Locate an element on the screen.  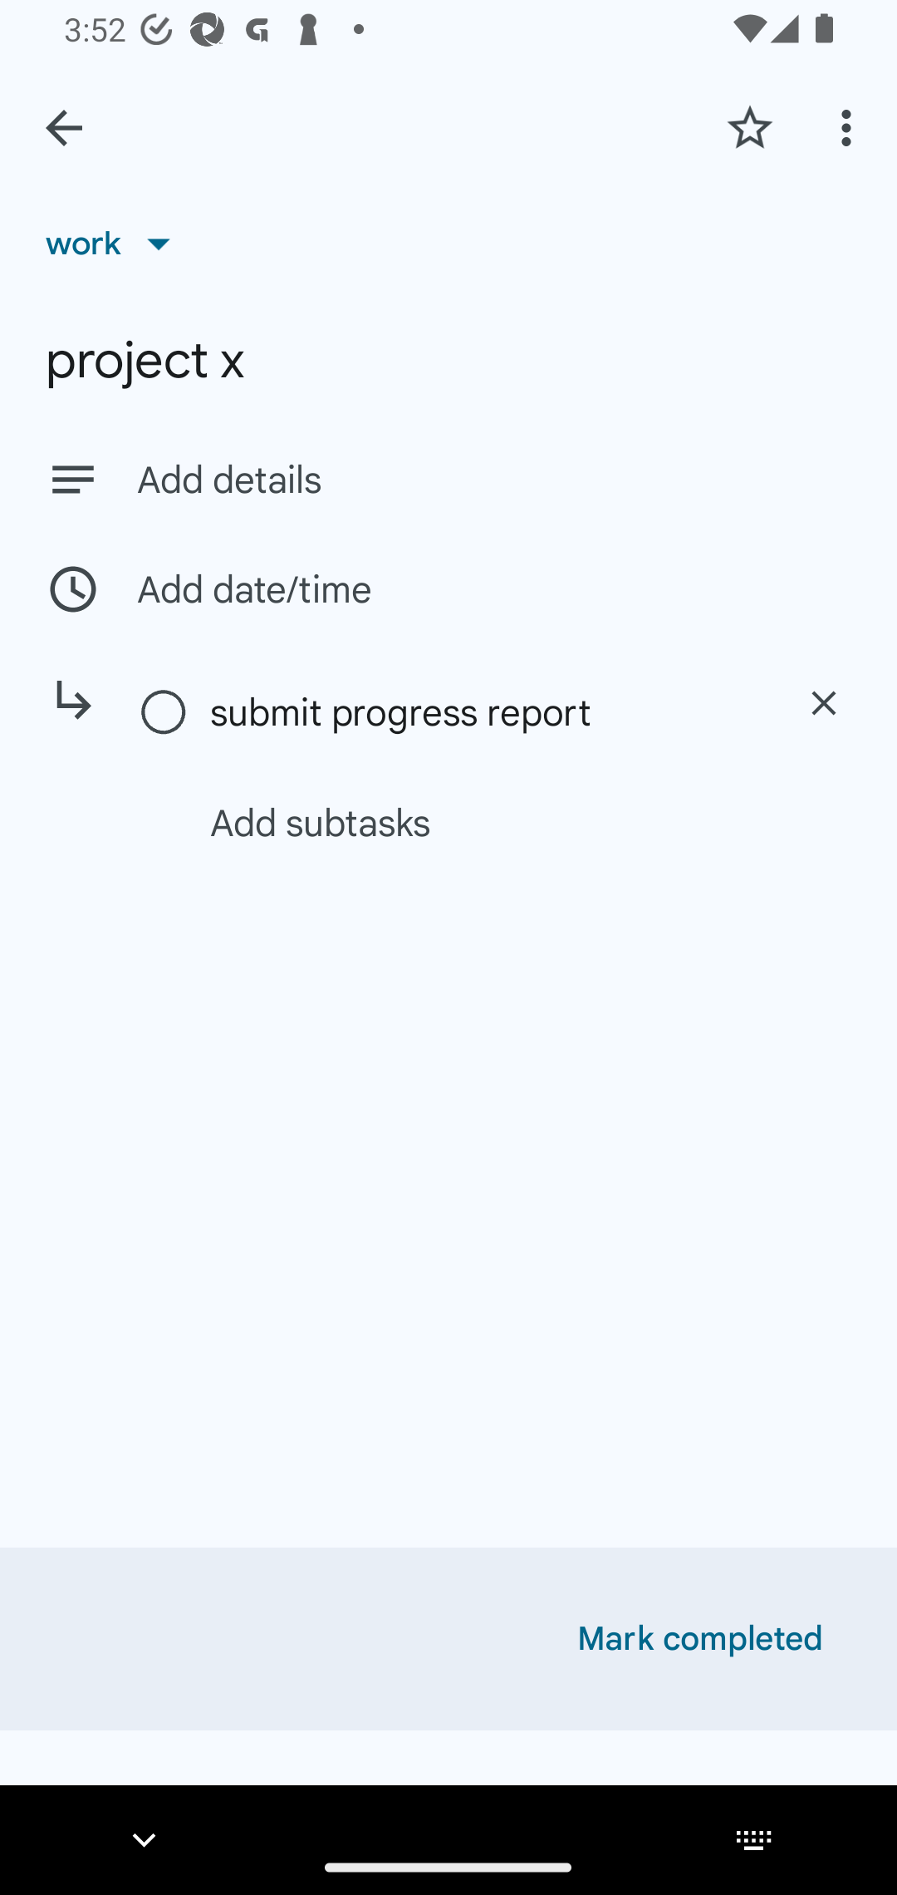
Back is located at coordinates (64, 128).